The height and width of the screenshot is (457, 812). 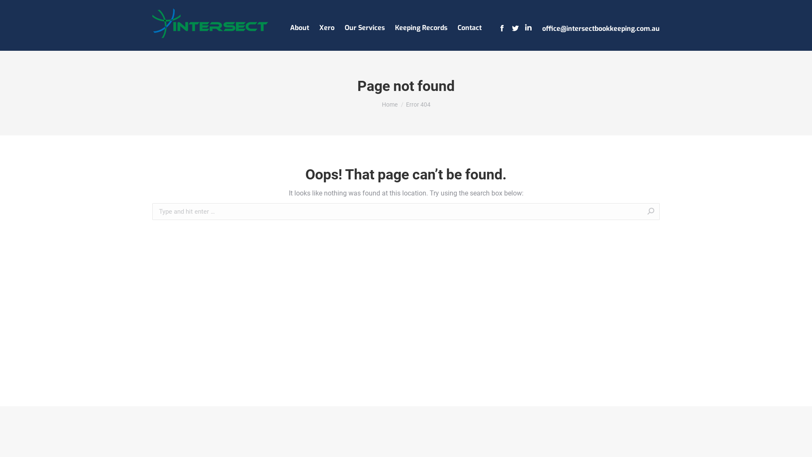 What do you see at coordinates (421, 25) in the screenshot?
I see `Keeping Records` at bounding box center [421, 25].